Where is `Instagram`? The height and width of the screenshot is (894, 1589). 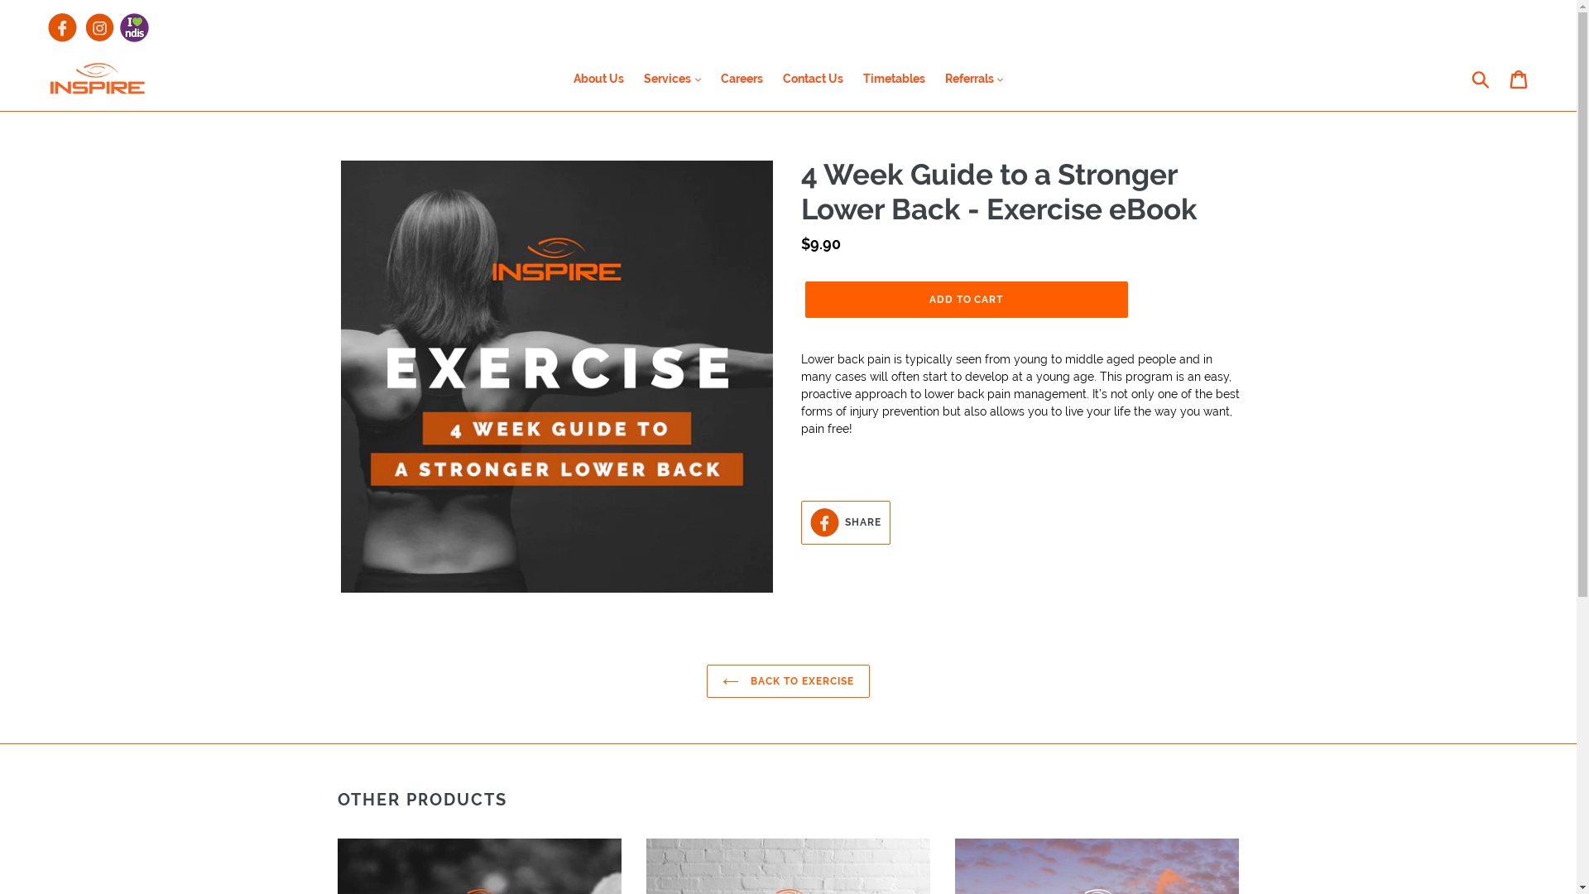 Instagram is located at coordinates (99, 28).